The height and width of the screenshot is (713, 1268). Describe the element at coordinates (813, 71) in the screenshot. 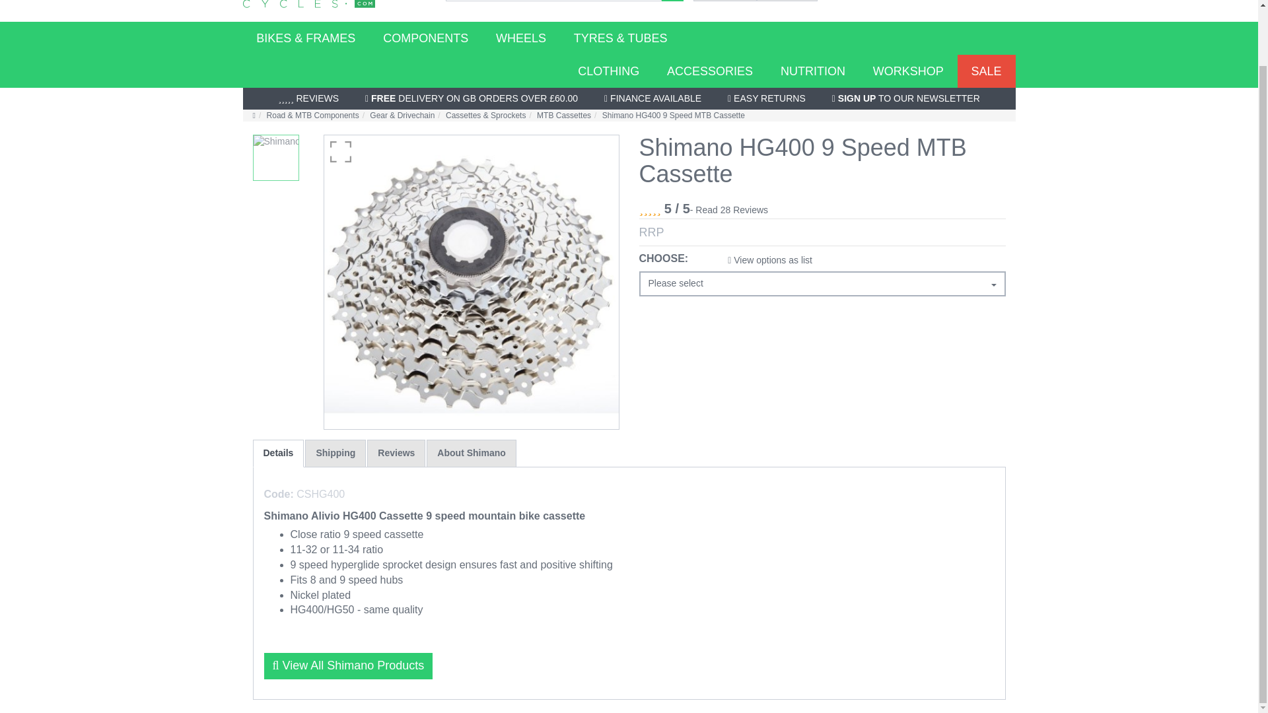

I see `NUTRITION` at that location.